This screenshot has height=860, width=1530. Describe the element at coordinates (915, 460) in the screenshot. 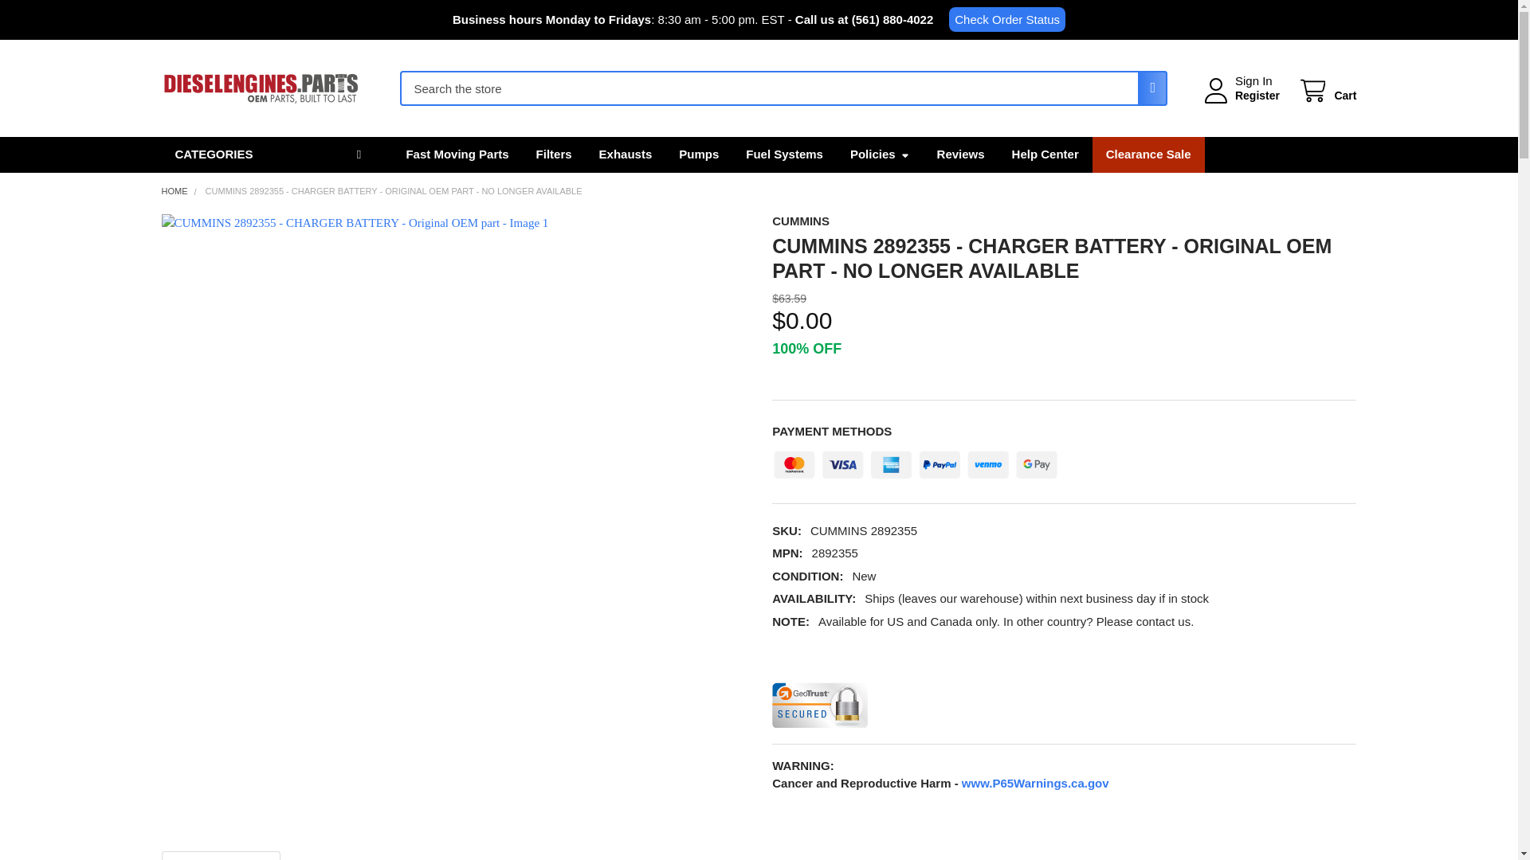

I see `Payment Methods` at that location.